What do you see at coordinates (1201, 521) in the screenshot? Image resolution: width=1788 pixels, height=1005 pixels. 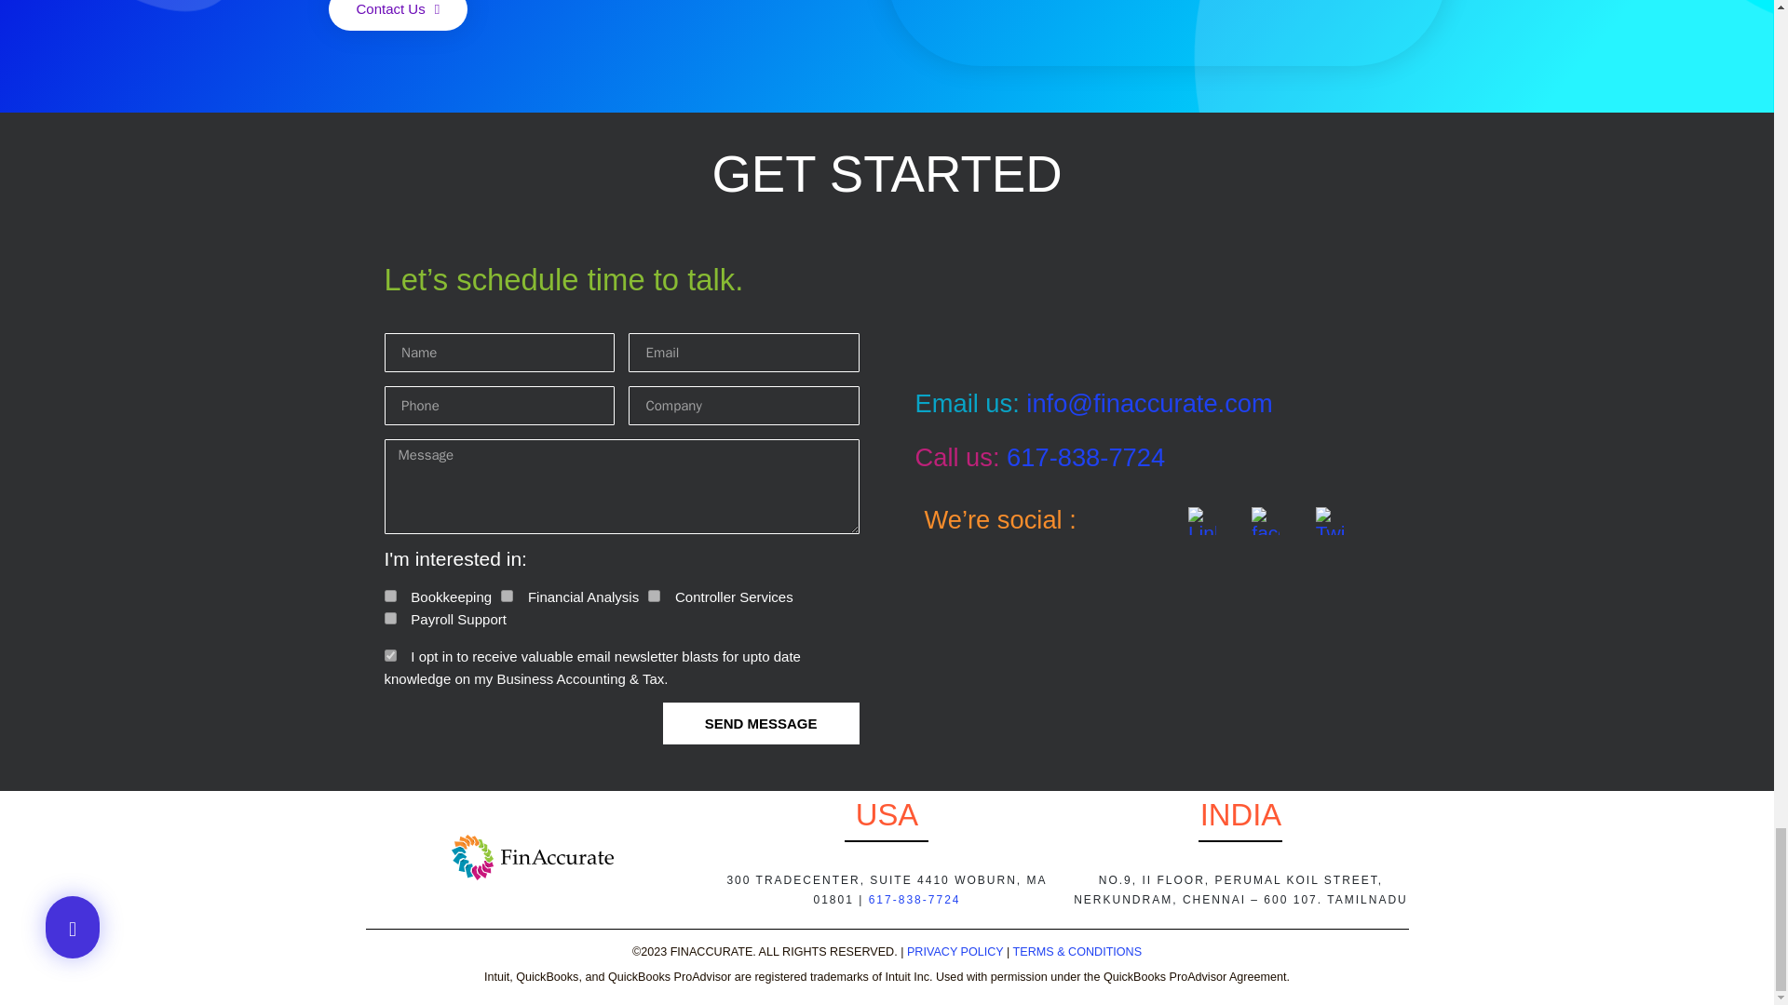 I see `LinkedIn-Icon` at bounding box center [1201, 521].